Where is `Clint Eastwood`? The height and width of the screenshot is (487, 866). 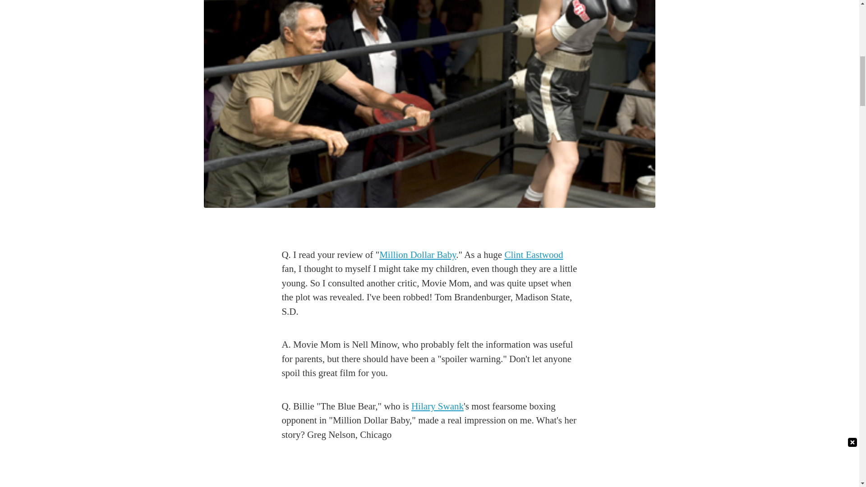 Clint Eastwood is located at coordinates (533, 254).